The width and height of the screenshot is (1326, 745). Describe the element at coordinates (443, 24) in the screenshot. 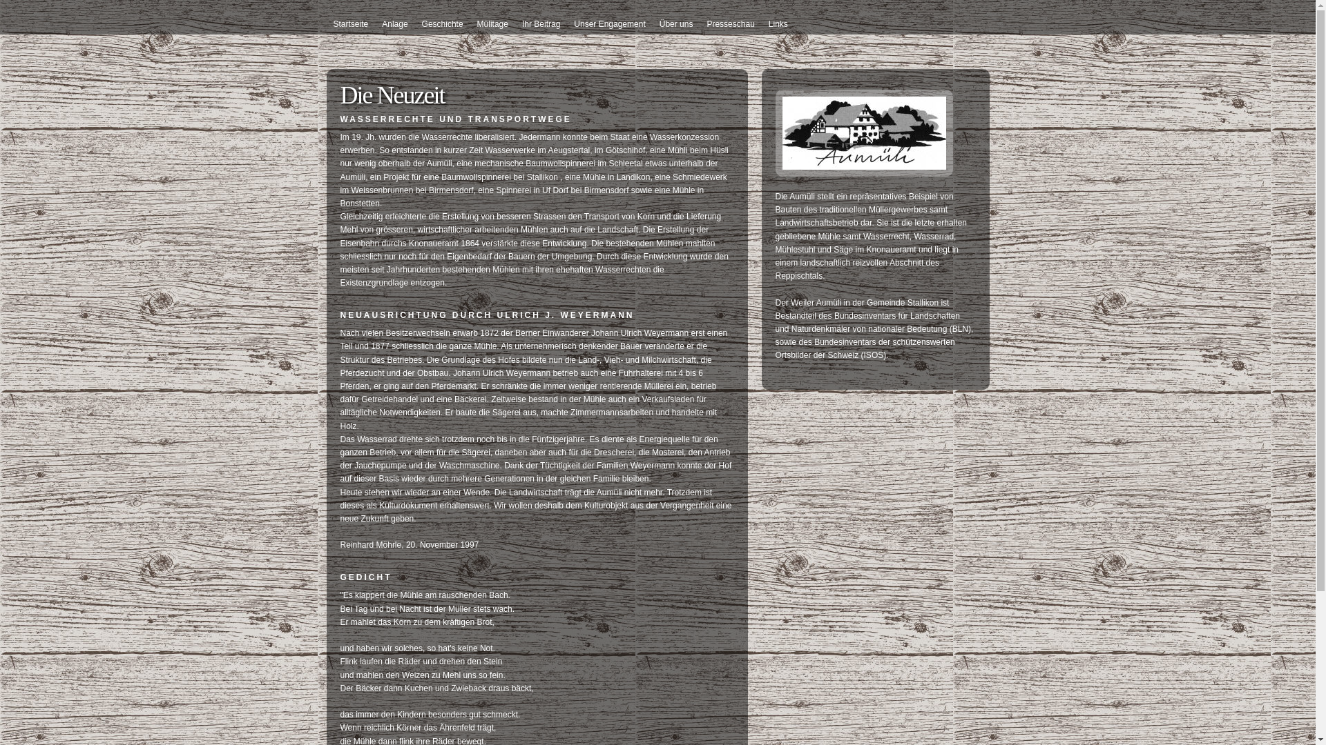

I see `Geschichte` at that location.